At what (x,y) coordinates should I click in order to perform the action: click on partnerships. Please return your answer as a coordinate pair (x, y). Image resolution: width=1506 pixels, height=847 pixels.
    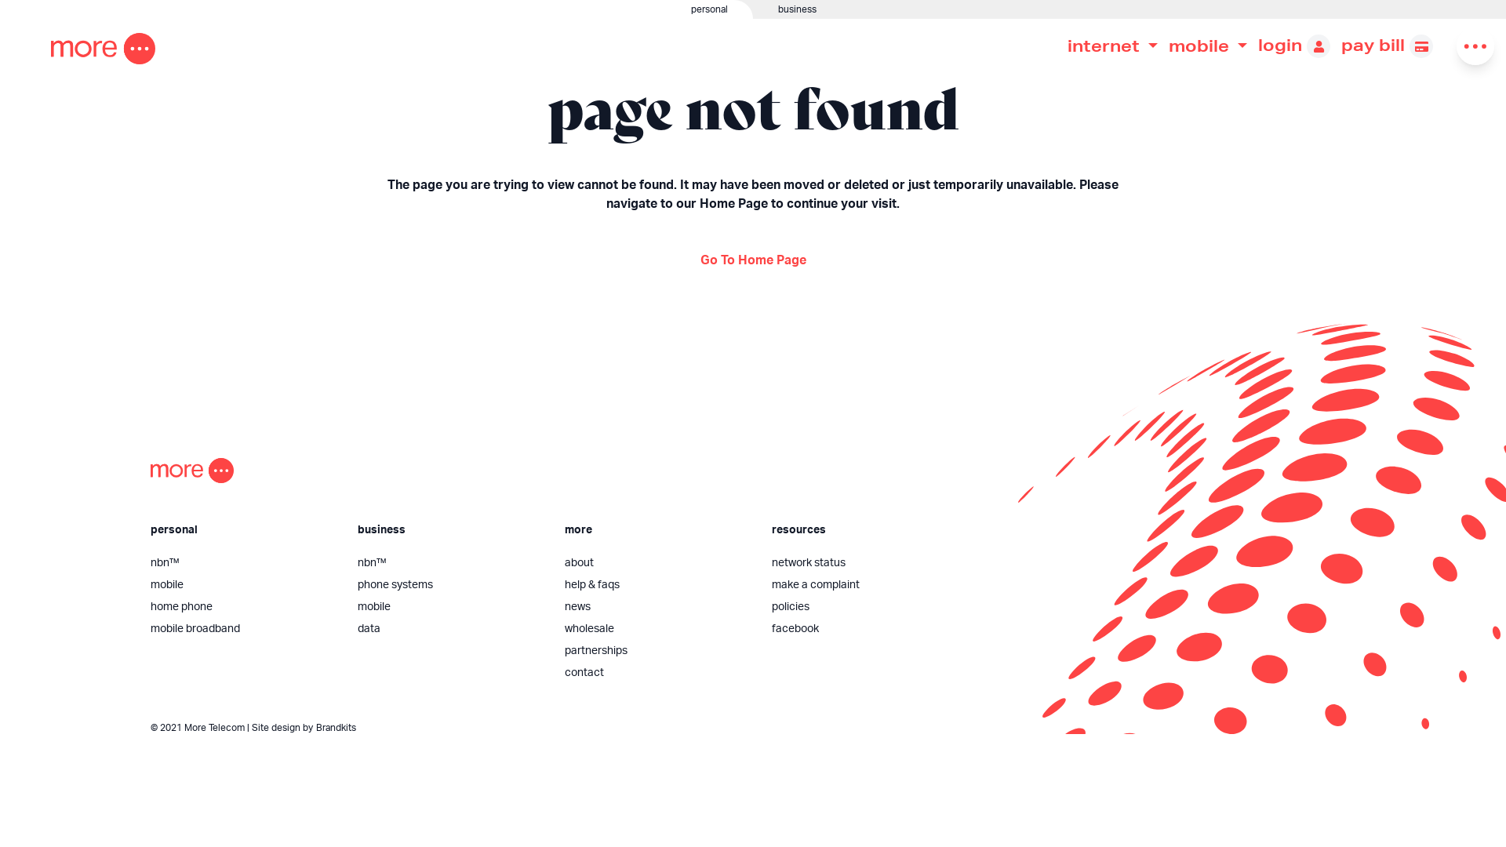
    Looking at the image, I should click on (656, 651).